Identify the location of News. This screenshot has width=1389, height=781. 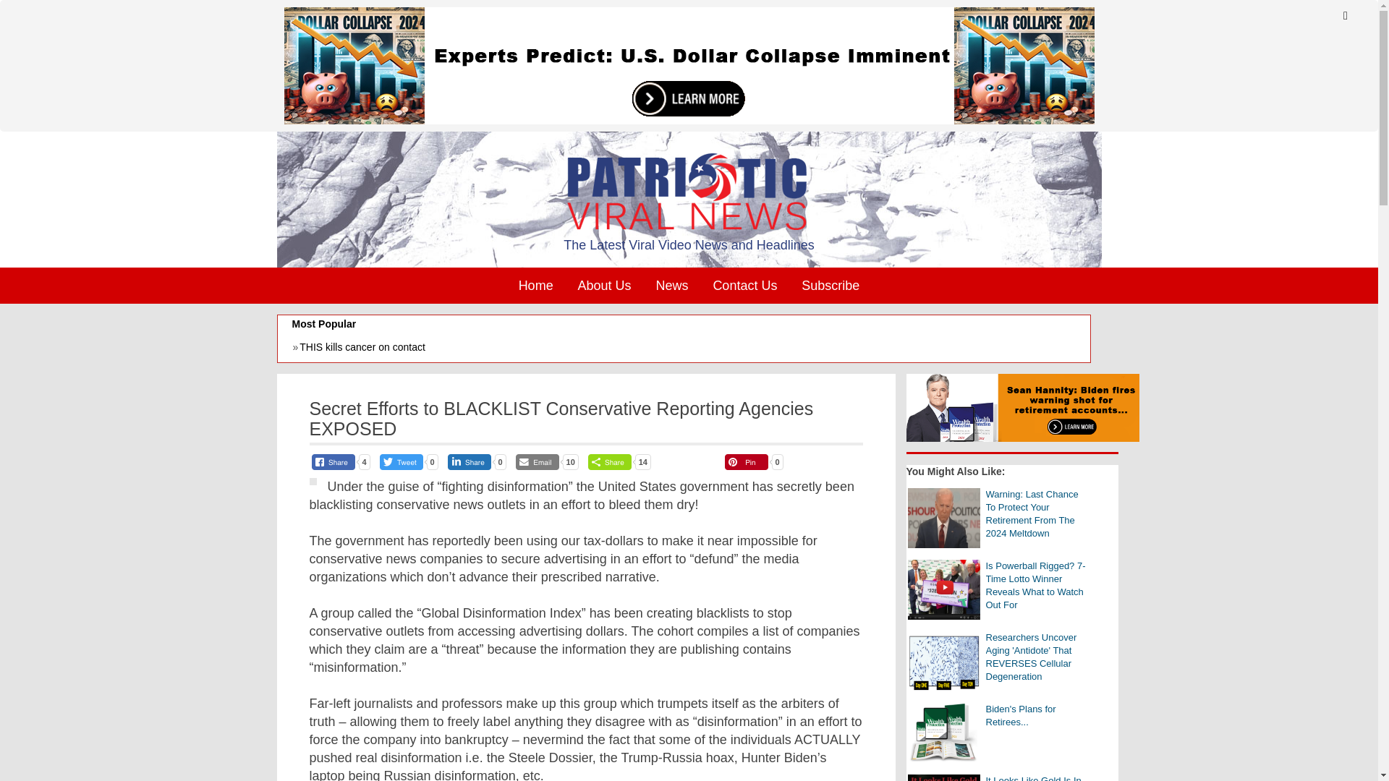
(671, 286).